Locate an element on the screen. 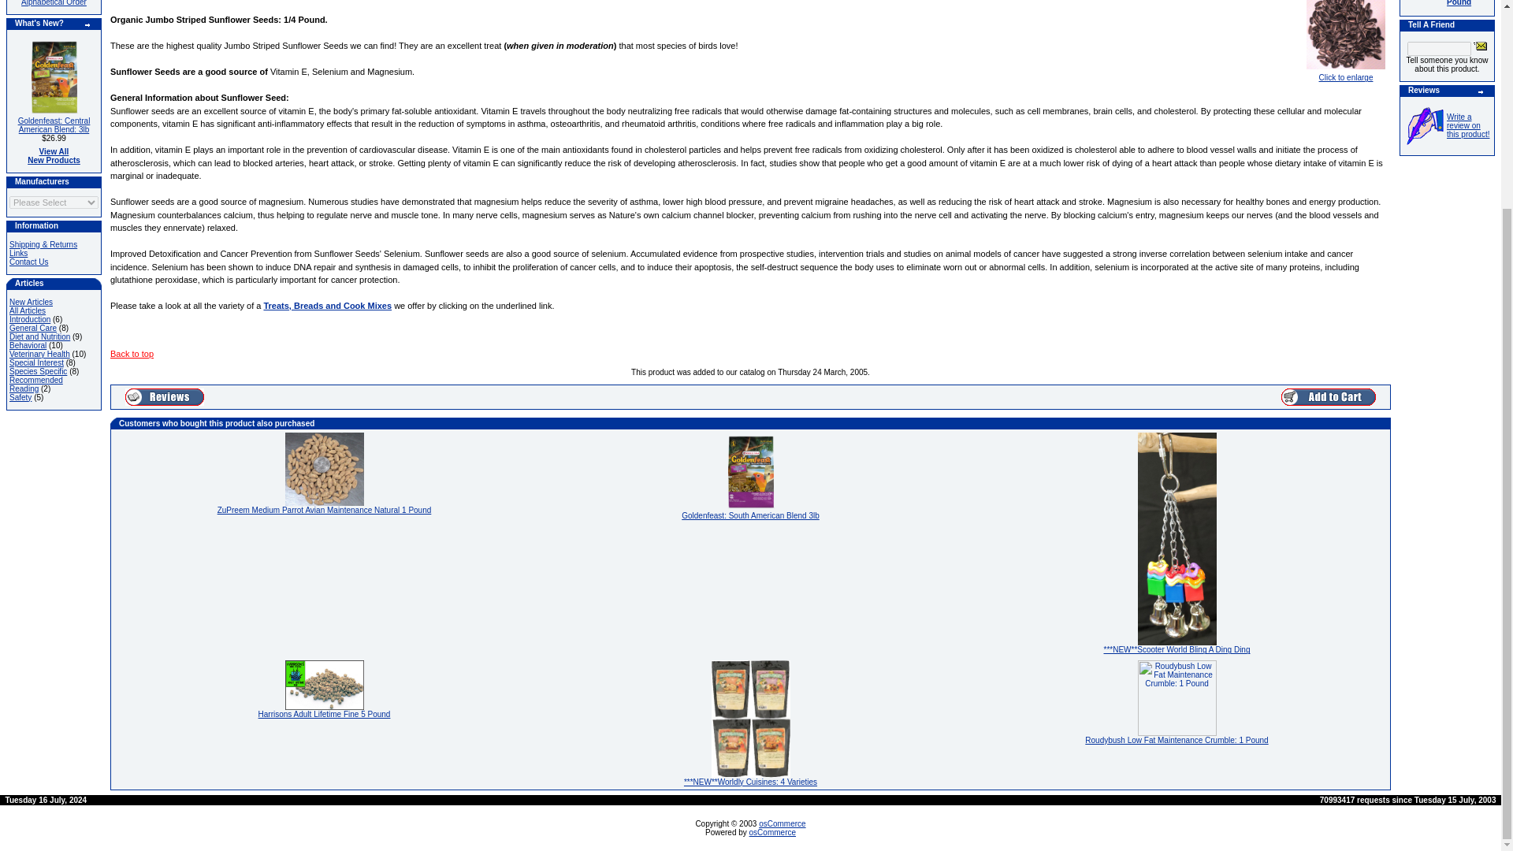 The width and height of the screenshot is (1513, 851).  Roudybush Low Fat Maintenance Crumble: 1 Pound  is located at coordinates (1177, 698).